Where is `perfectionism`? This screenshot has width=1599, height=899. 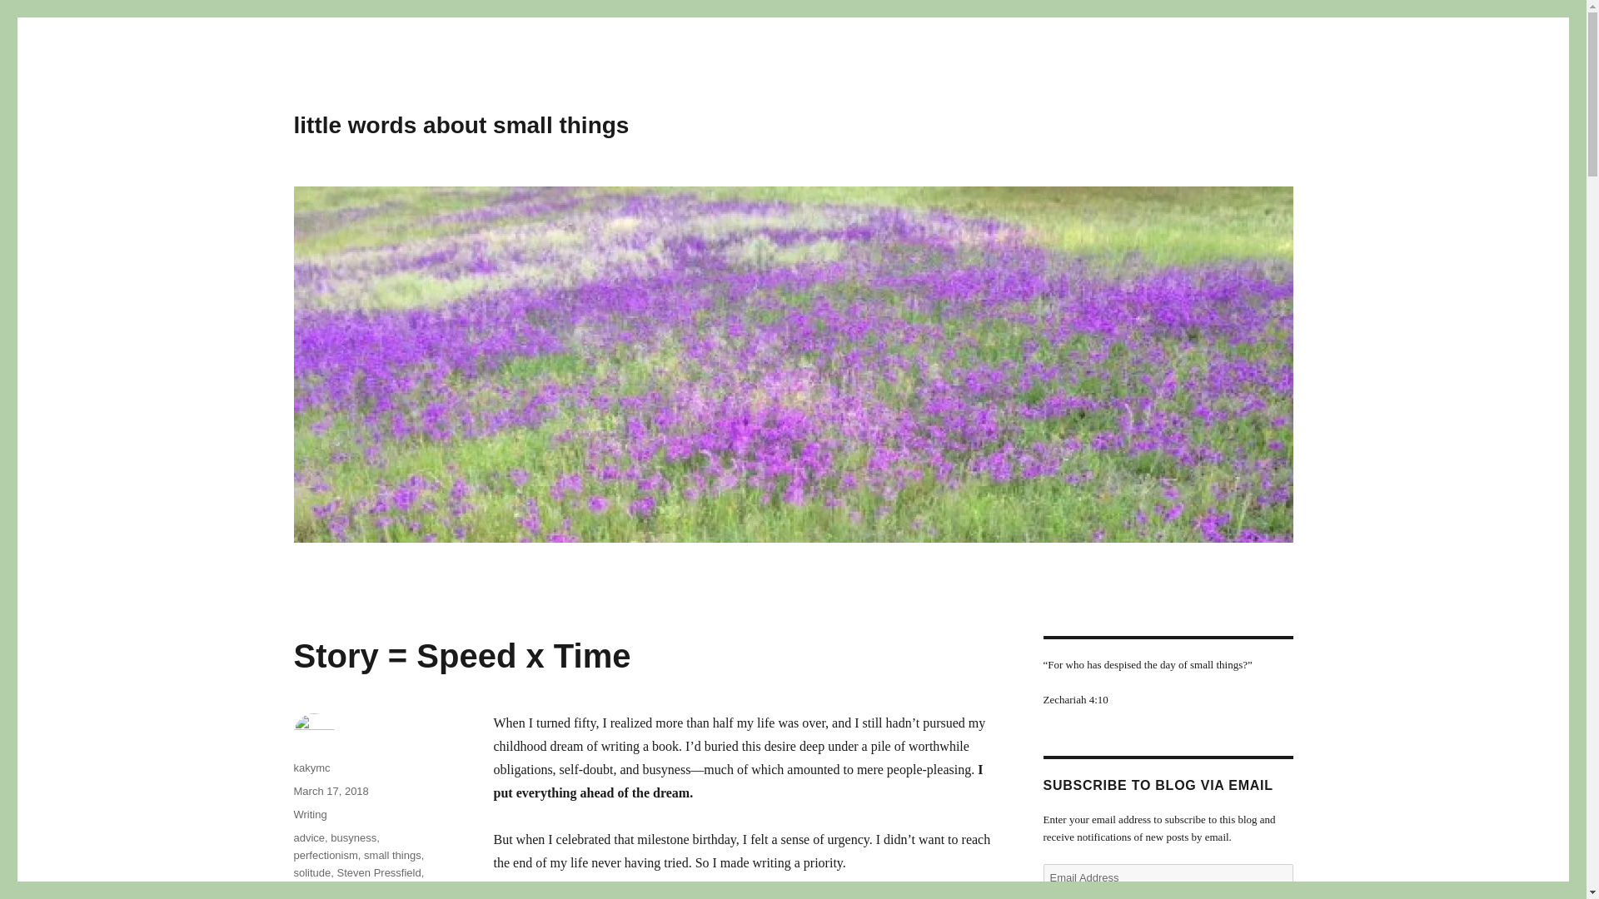 perfectionism is located at coordinates (325, 854).